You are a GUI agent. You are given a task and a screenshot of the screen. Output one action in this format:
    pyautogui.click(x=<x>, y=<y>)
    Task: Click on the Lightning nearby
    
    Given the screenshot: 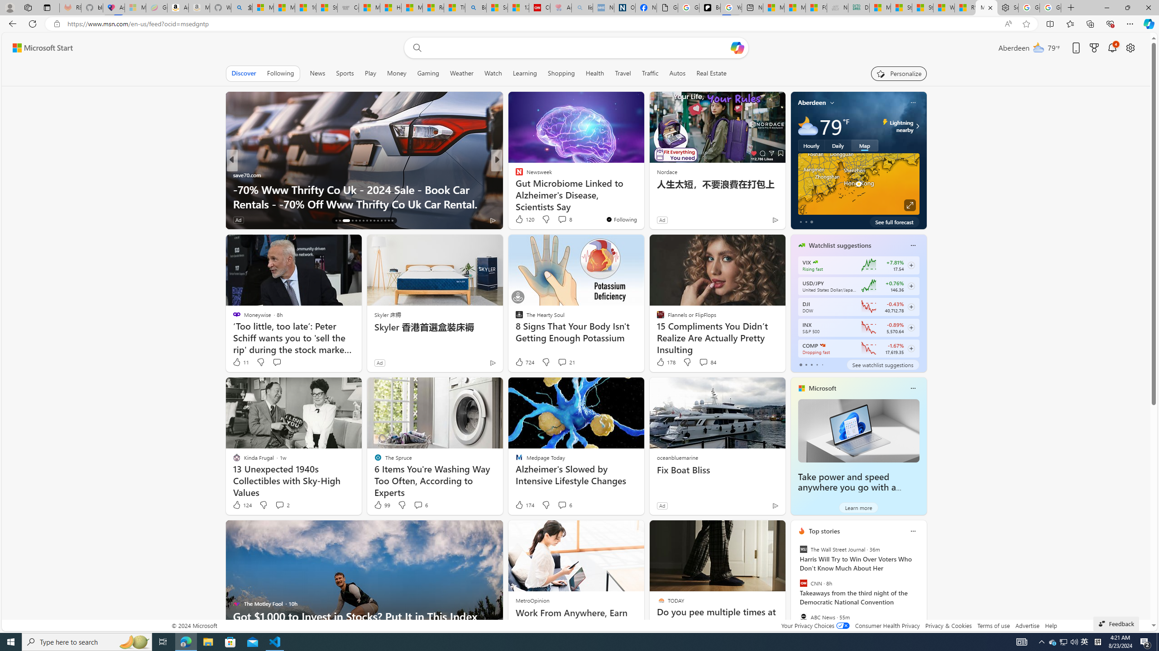 What is the action you would take?
    pyautogui.click(x=916, y=126)
    